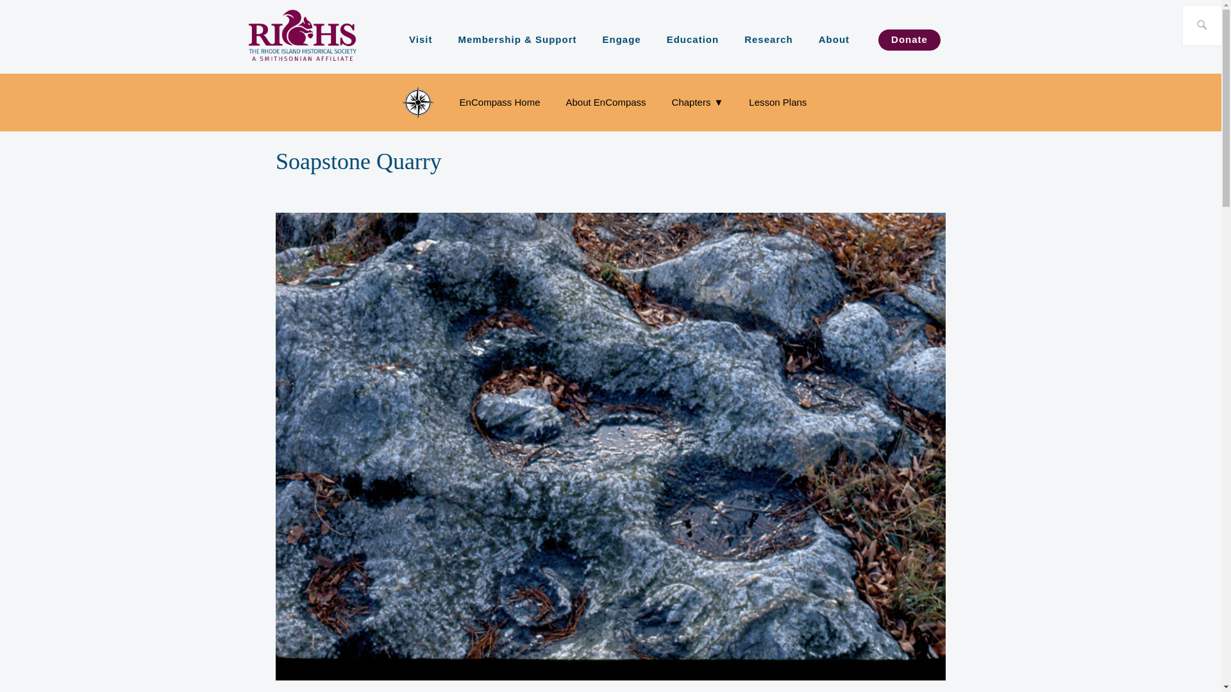  I want to click on Search, so click(29, 10).